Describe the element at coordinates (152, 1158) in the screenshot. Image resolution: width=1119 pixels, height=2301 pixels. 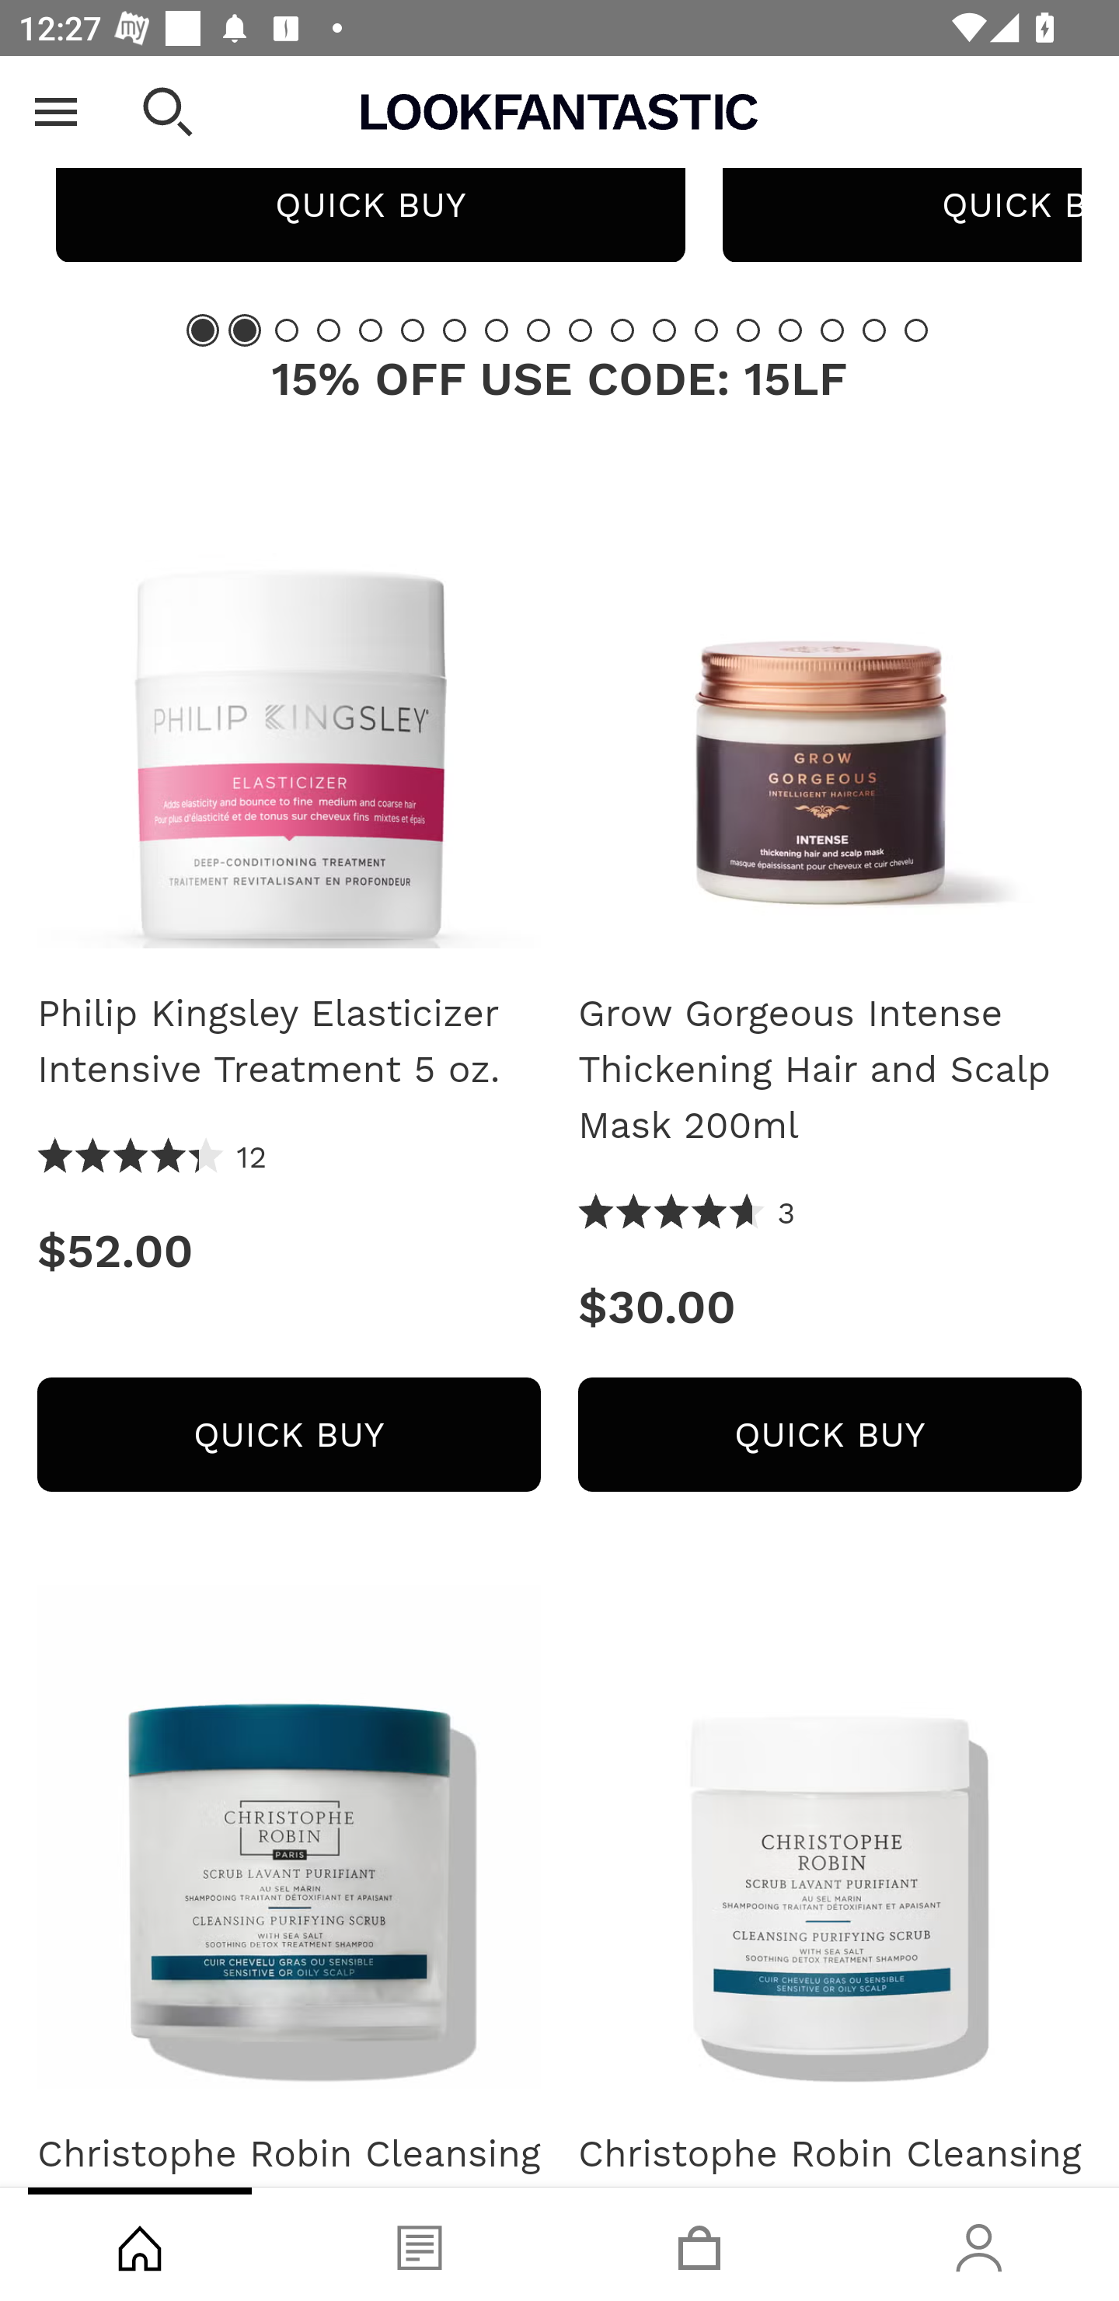
I see `4.33 Stars 12 Reviews` at that location.